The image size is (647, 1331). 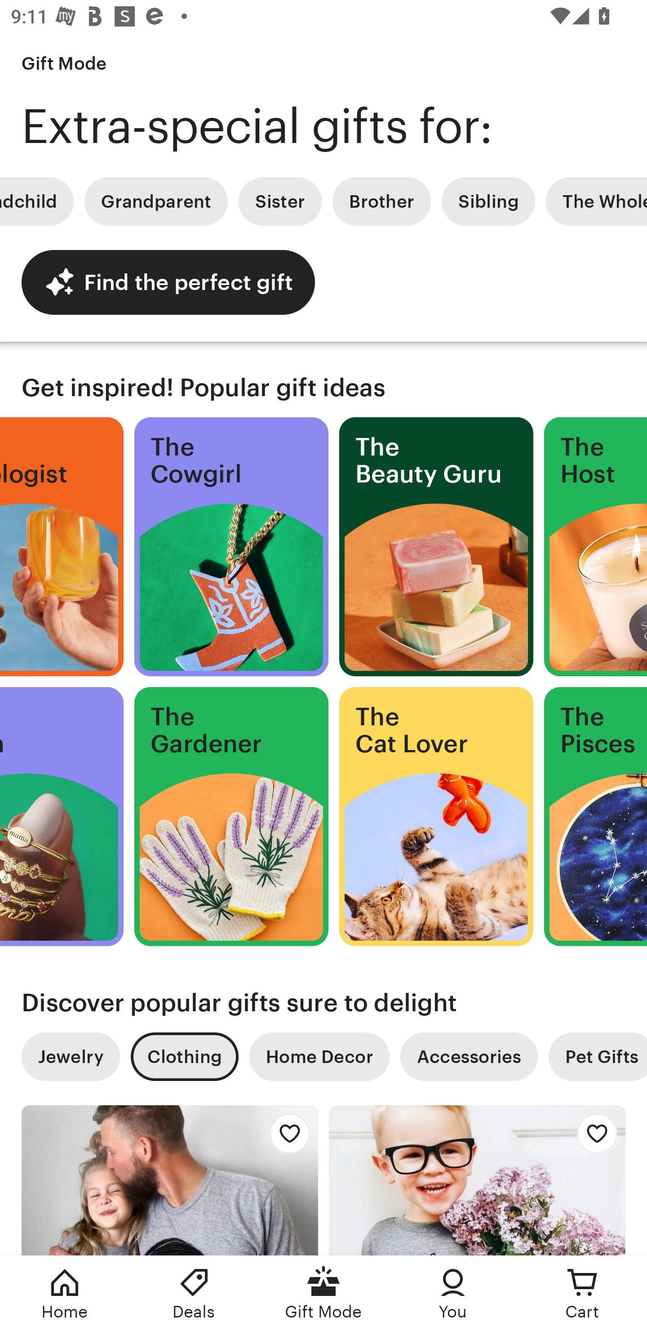 I want to click on The Gardener, so click(x=231, y=817).